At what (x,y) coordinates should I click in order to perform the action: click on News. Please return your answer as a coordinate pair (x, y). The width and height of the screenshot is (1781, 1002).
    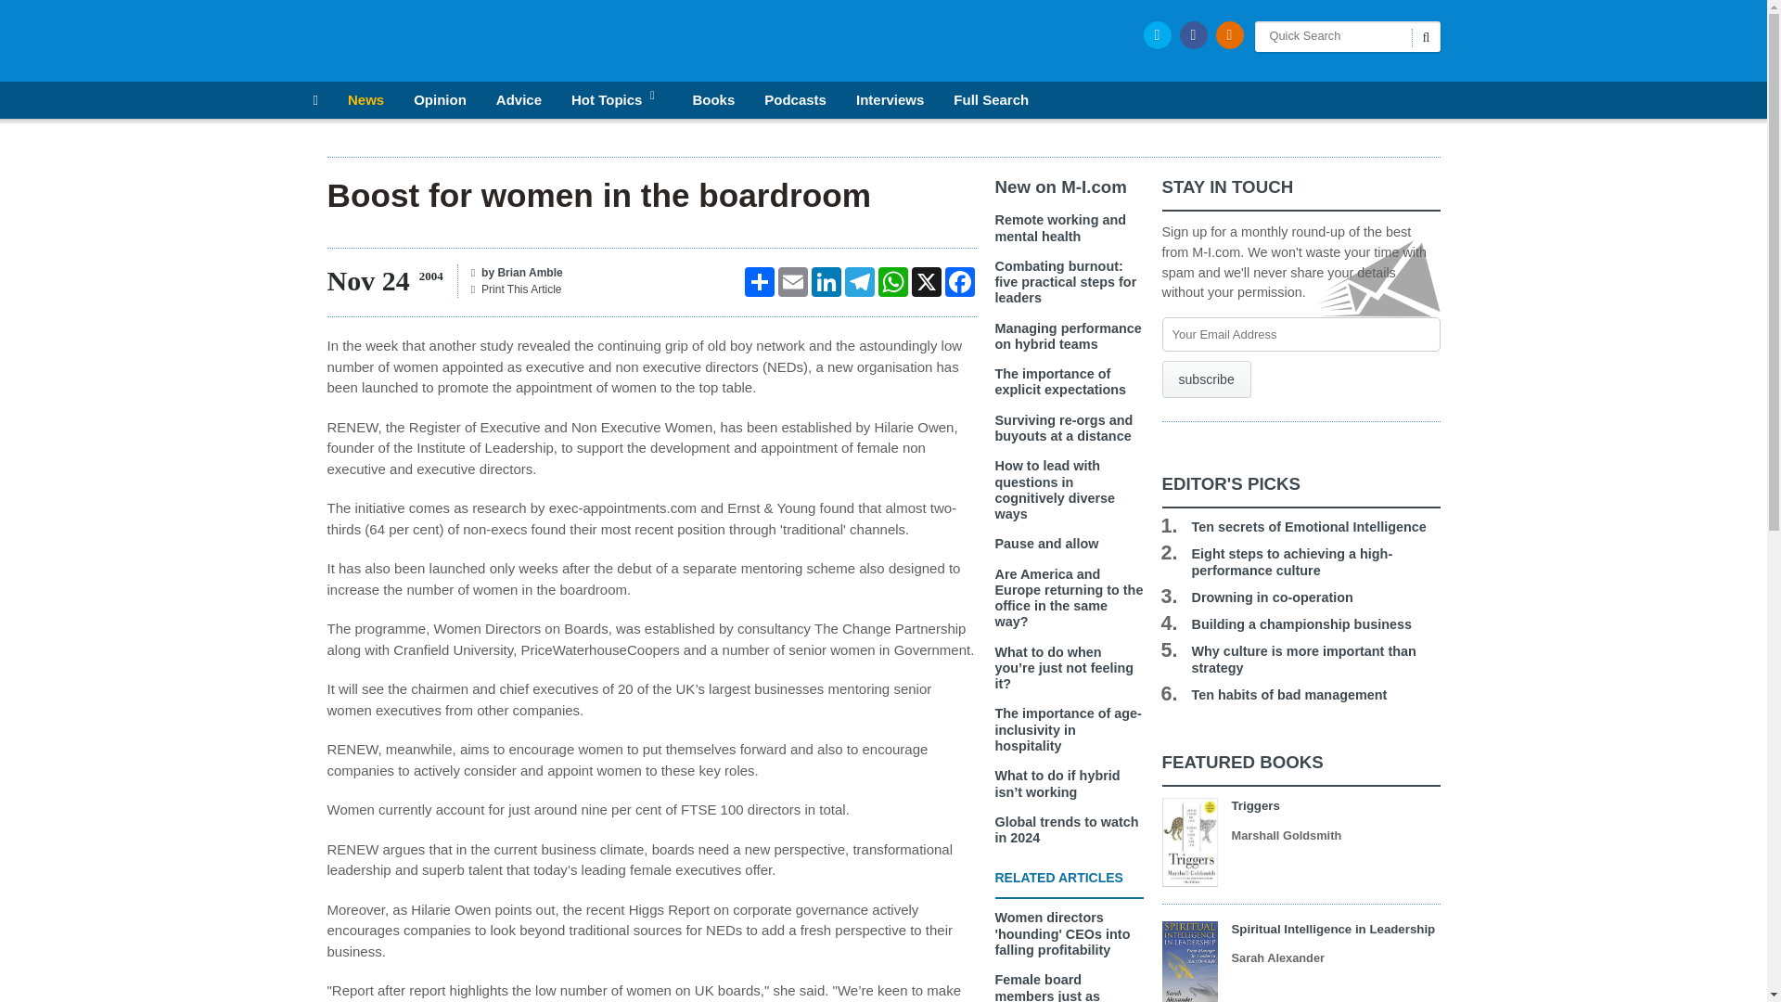
    Looking at the image, I should click on (365, 100).